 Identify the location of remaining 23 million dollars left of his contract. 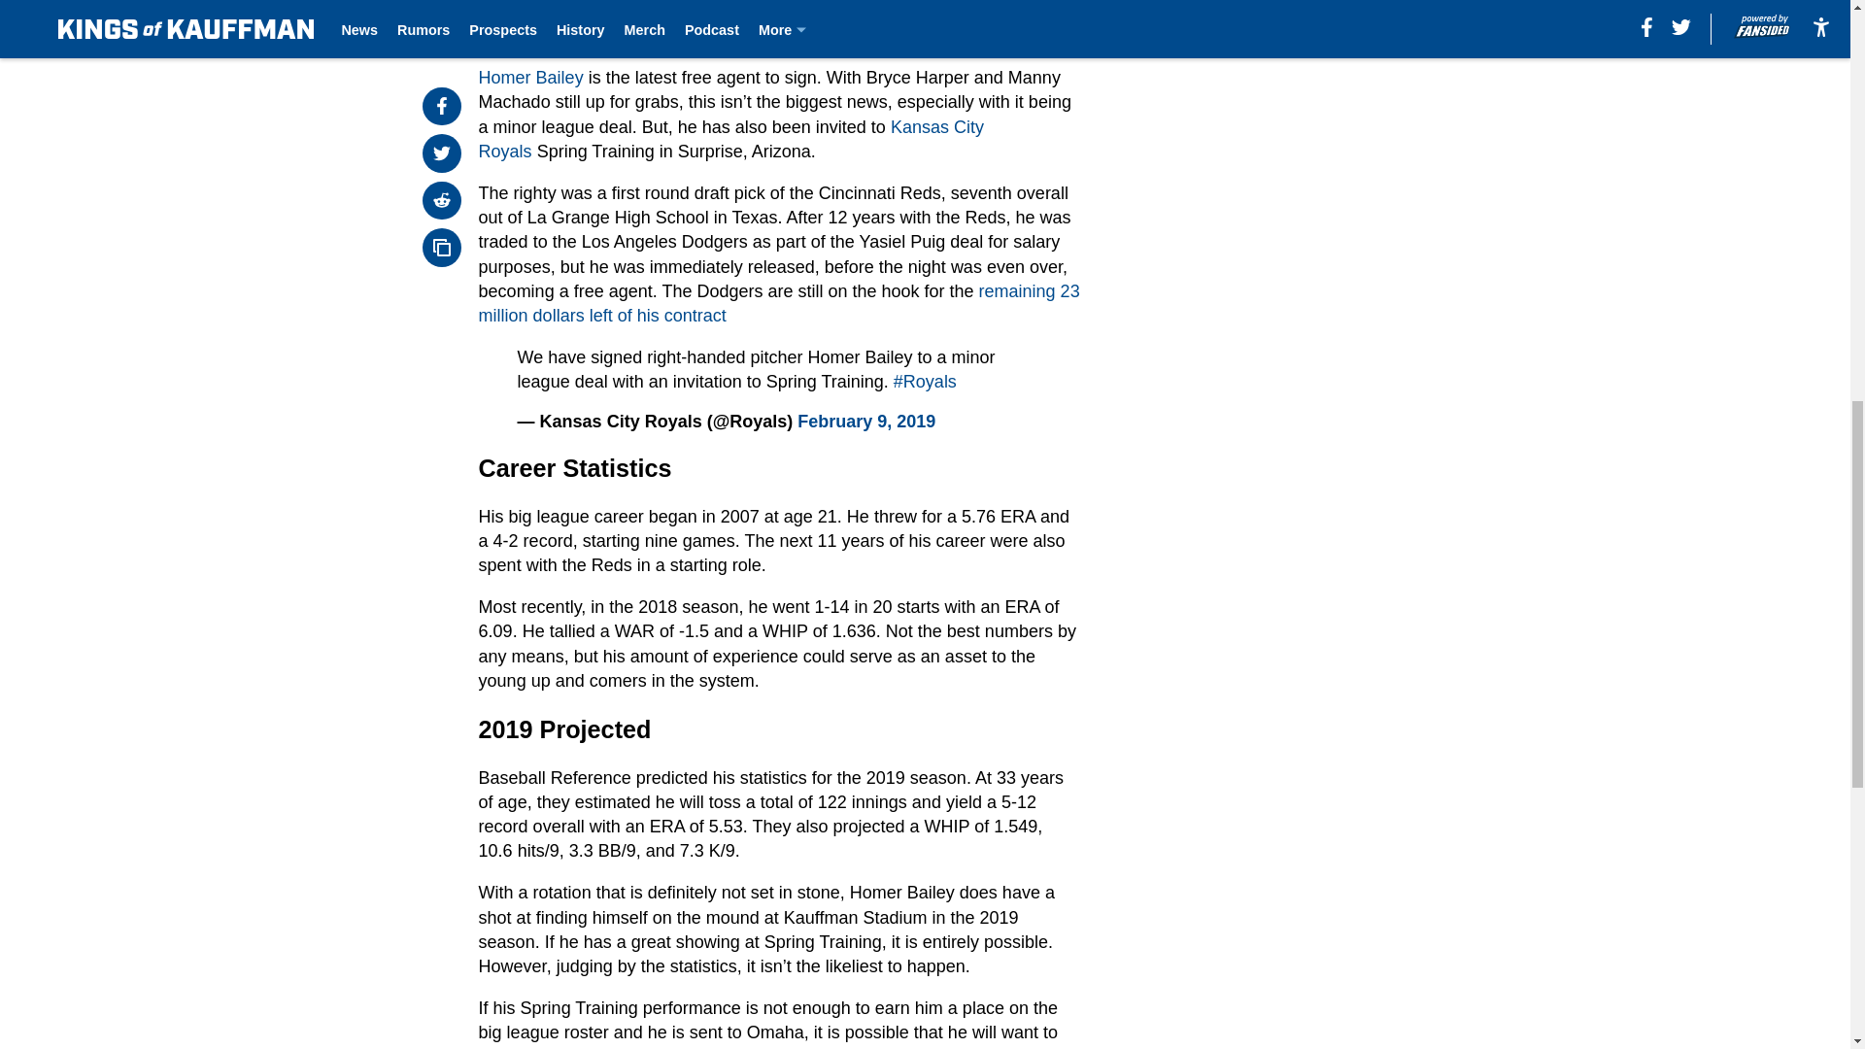
(779, 303).